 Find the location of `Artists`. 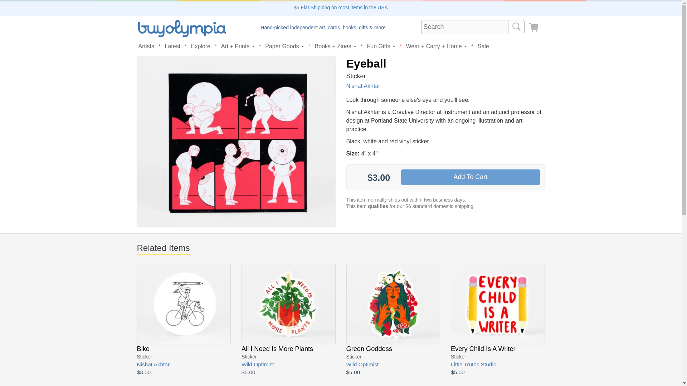

Artists is located at coordinates (146, 46).